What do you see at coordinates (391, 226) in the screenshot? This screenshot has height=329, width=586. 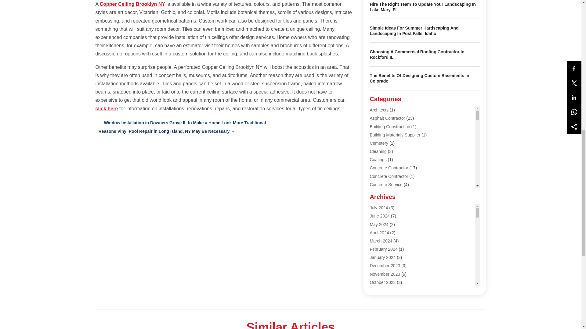 I see `Construction Company` at bounding box center [391, 226].